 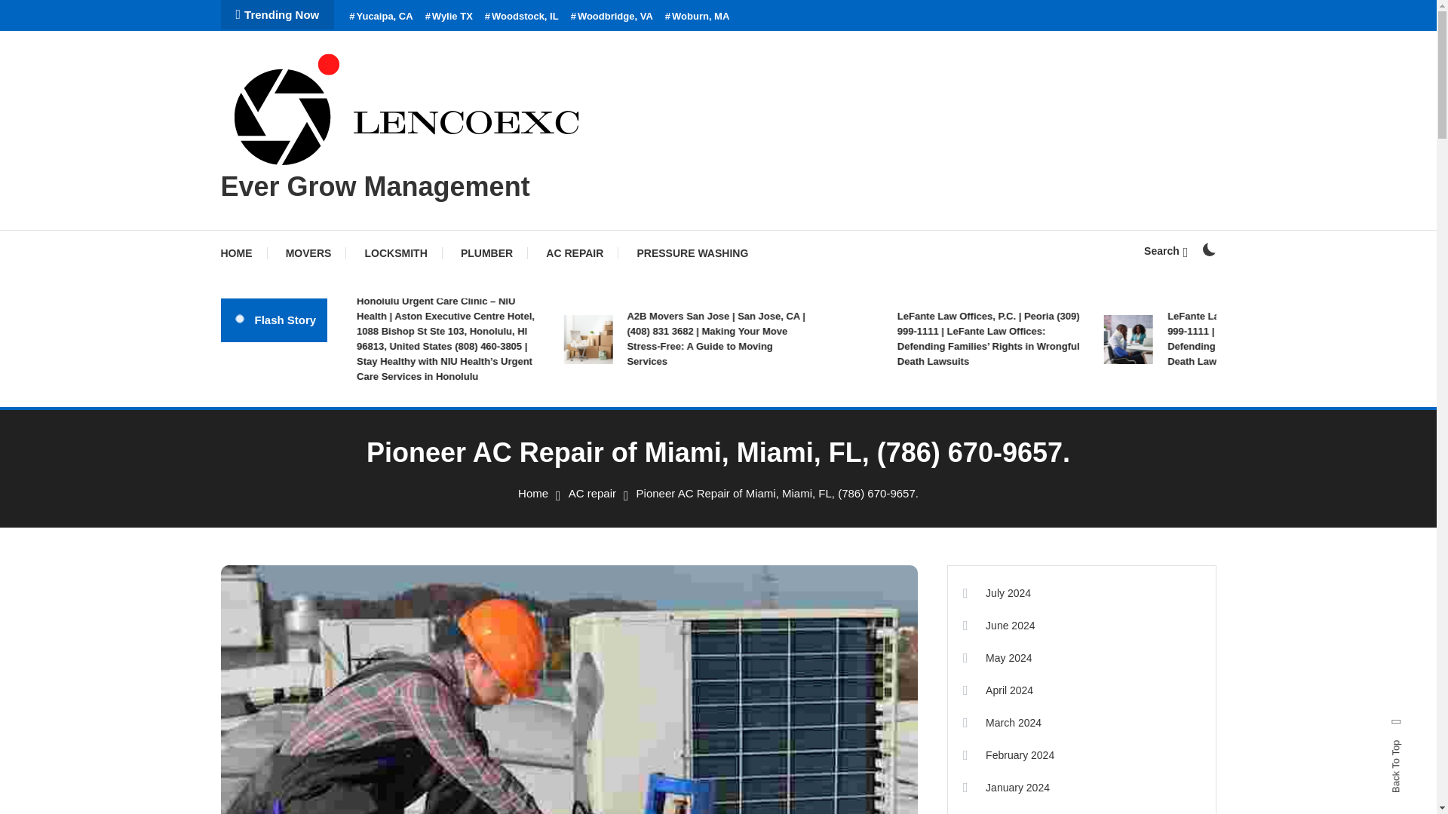 What do you see at coordinates (611, 17) in the screenshot?
I see `Woodbridge, VA` at bounding box center [611, 17].